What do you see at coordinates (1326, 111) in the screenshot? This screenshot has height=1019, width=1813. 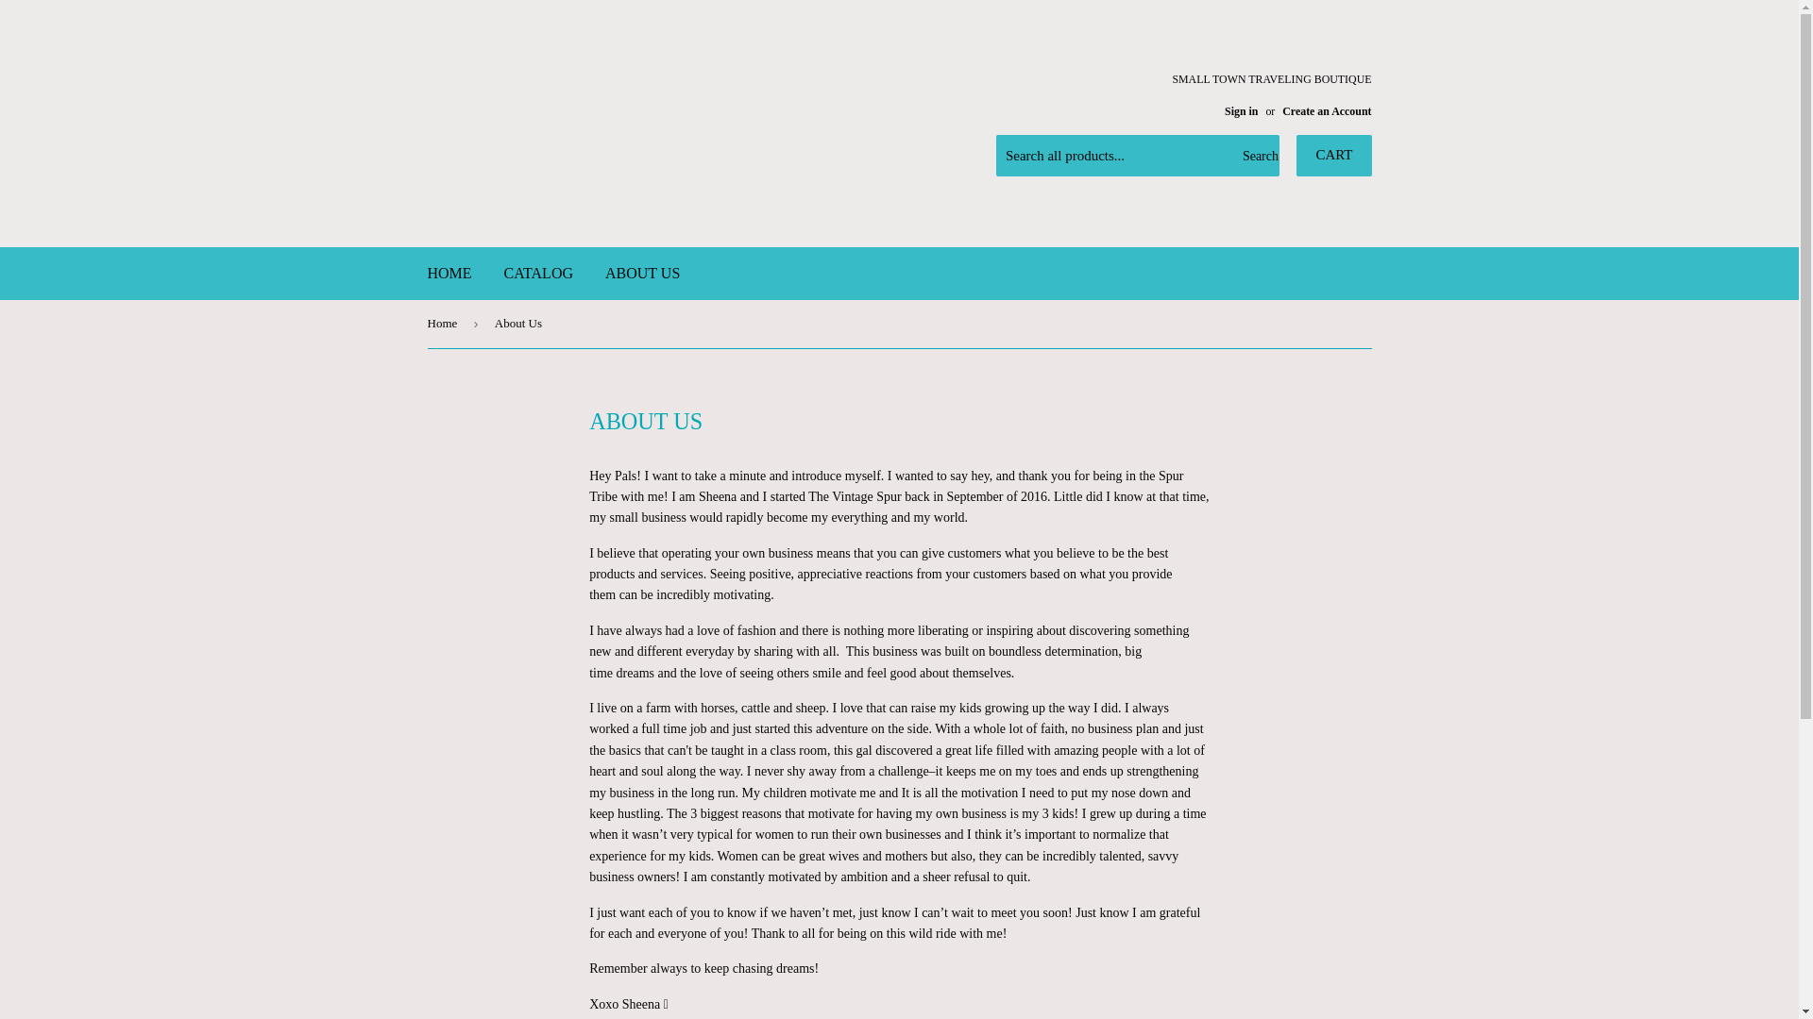 I see `Create an Account` at bounding box center [1326, 111].